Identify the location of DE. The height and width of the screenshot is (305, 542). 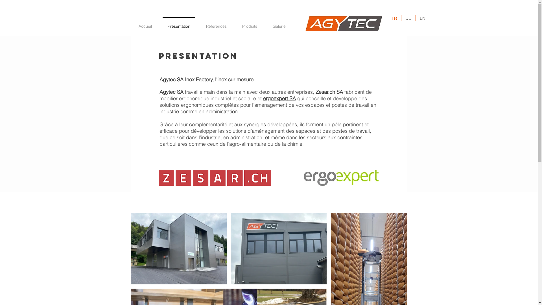
(408, 18).